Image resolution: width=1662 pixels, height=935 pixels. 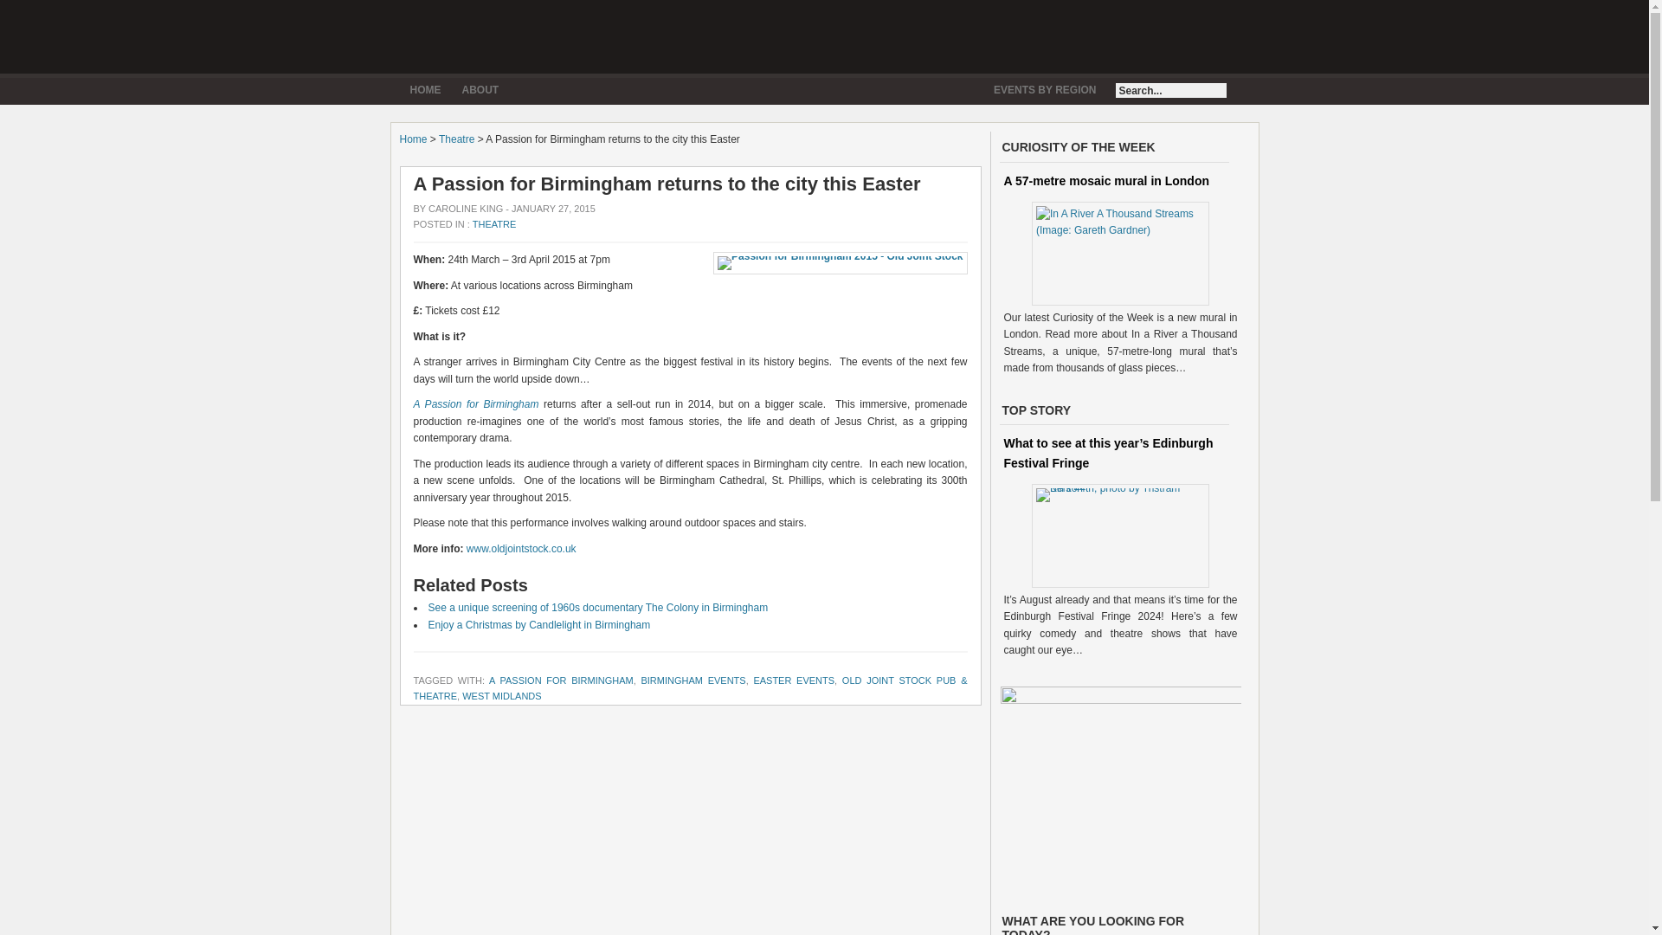 I want to click on Contrary Life on Twitter, so click(x=1191, y=34).